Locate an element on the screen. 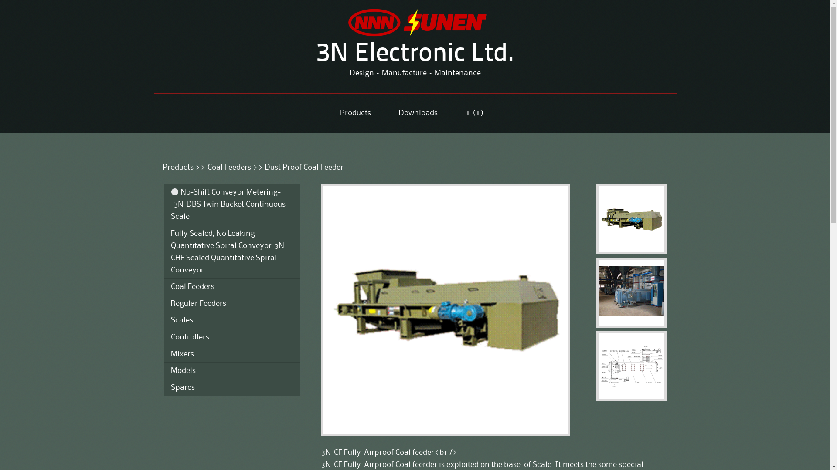  Downloads is located at coordinates (418, 113).